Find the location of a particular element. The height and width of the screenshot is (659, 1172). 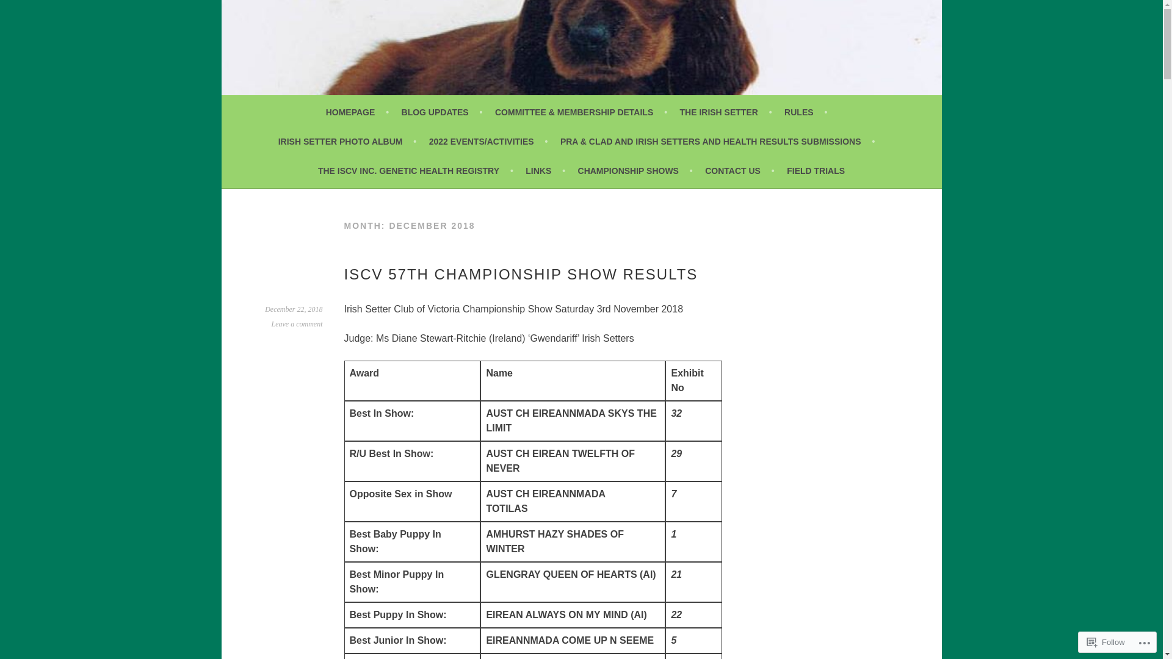

Follow is located at coordinates (1106, 642).